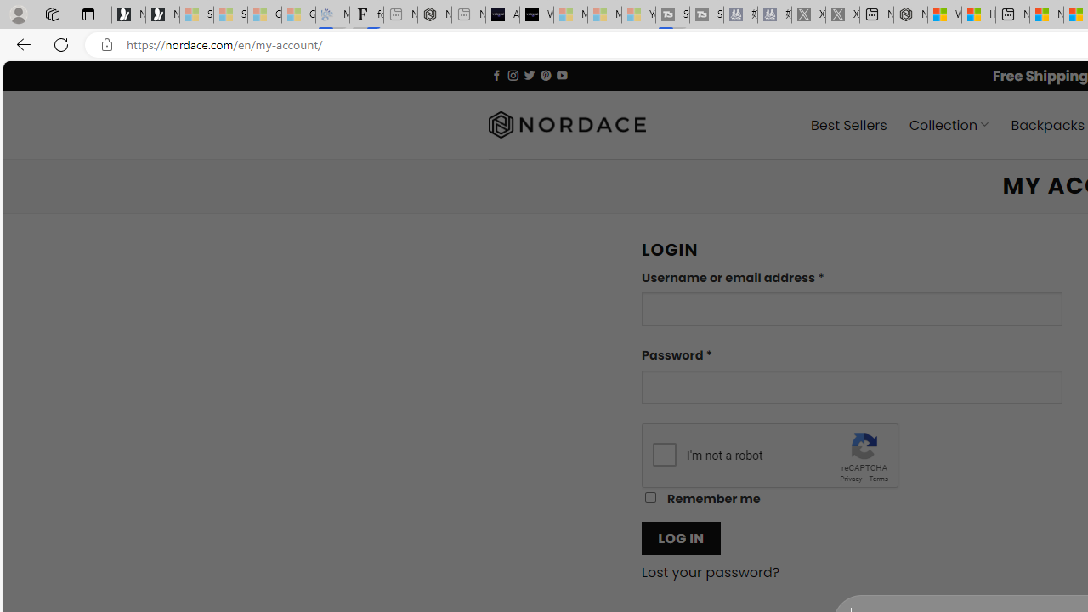 Image resolution: width=1088 pixels, height=612 pixels. I want to click on Microsoft Start Sports - Sleeping, so click(570, 15).